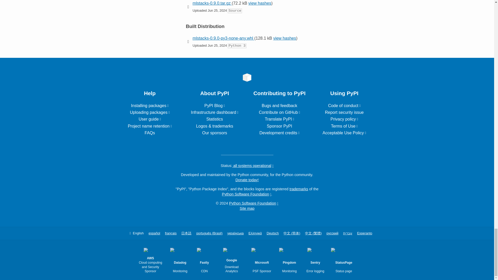 This screenshot has width=498, height=280. I want to click on External link, so click(150, 112).